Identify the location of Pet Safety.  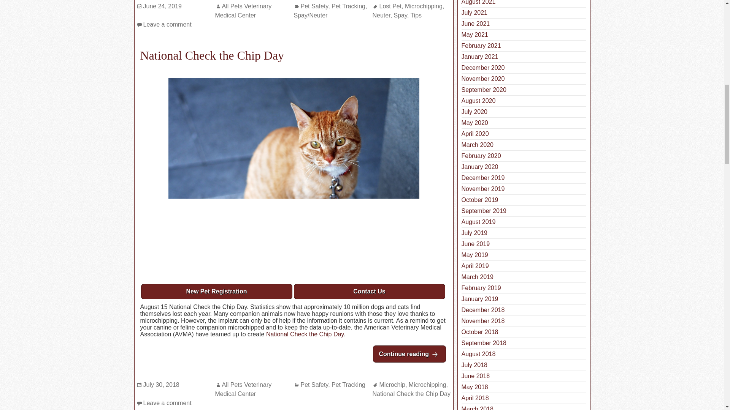
(314, 6).